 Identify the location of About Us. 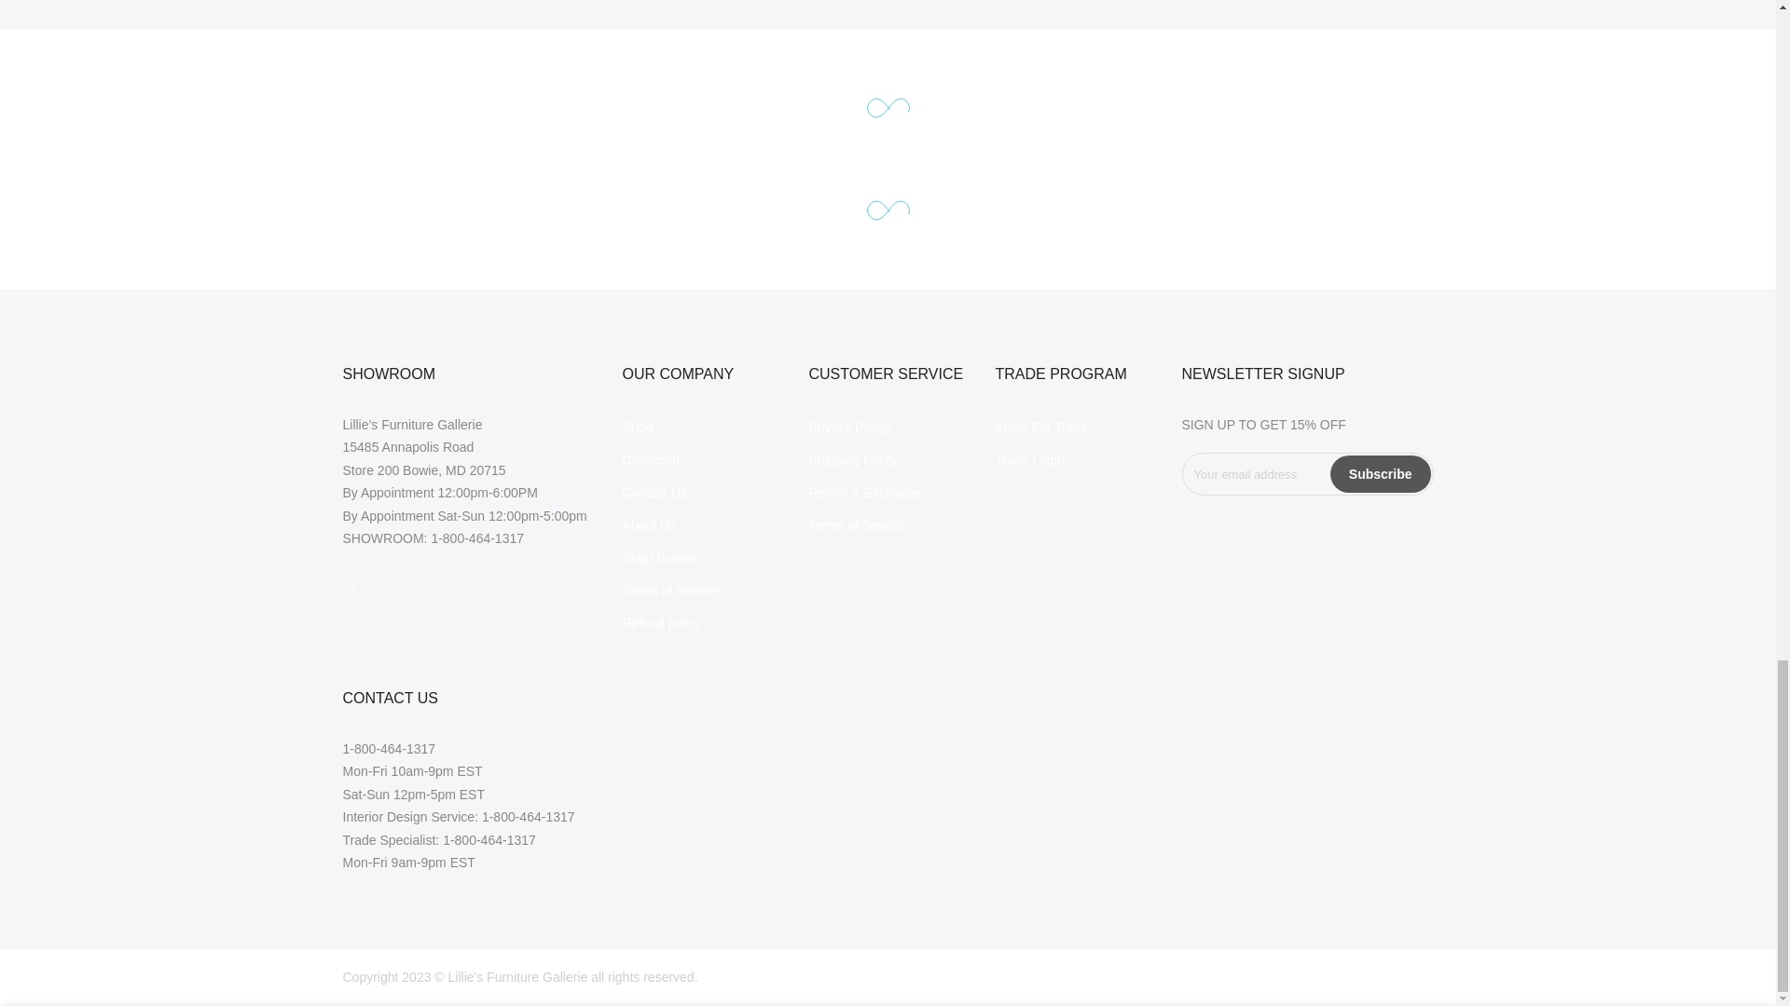
(649, 525).